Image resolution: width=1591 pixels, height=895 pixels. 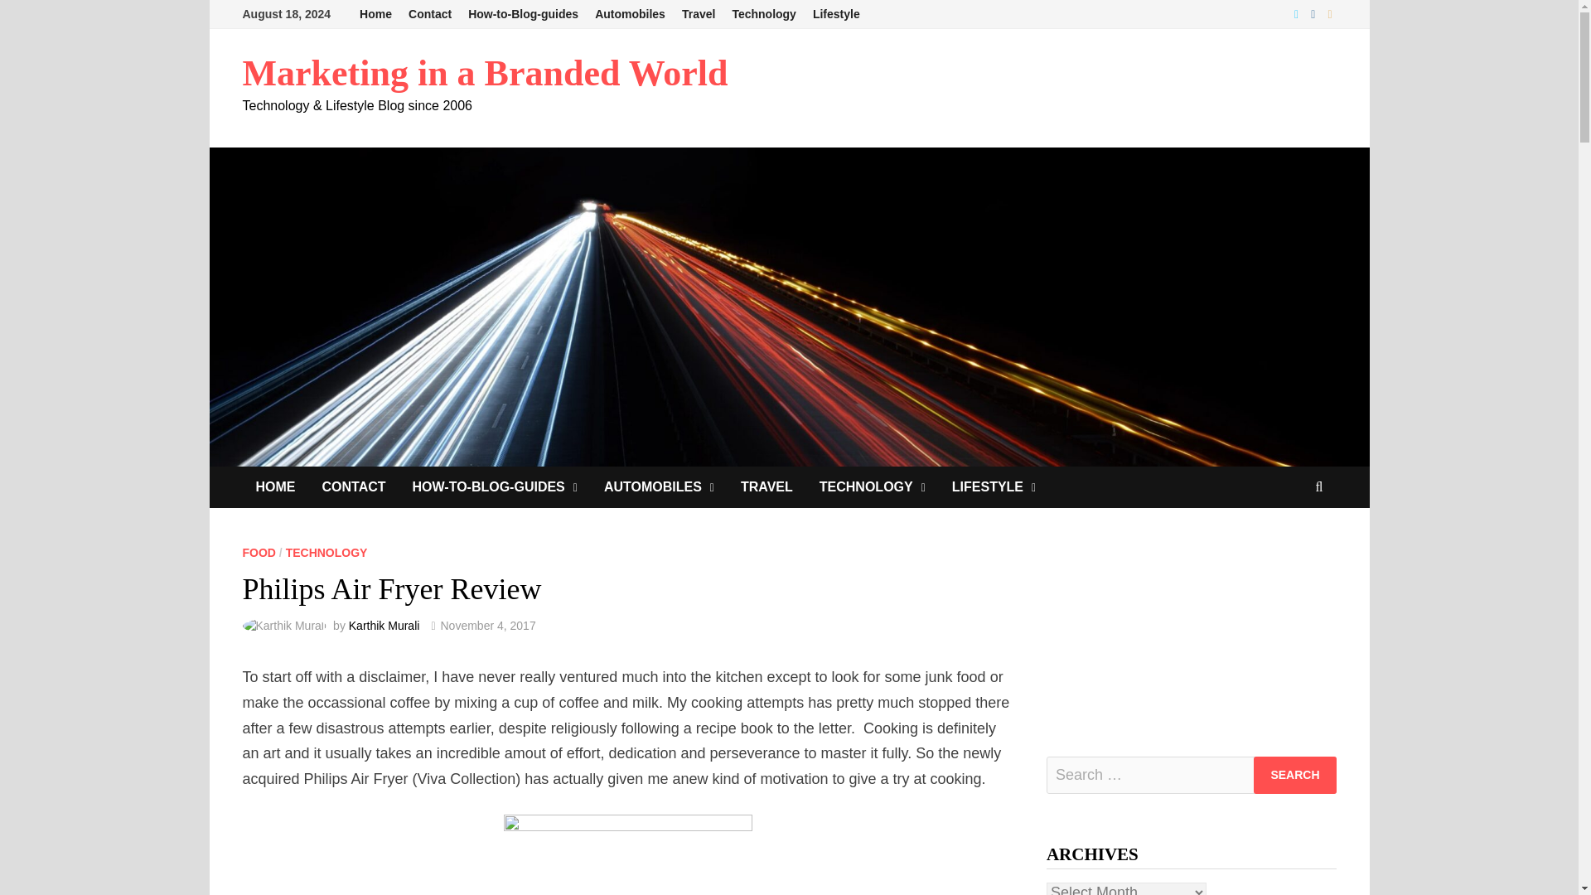 I want to click on HOW-TO-BLOG-GUIDES, so click(x=494, y=487).